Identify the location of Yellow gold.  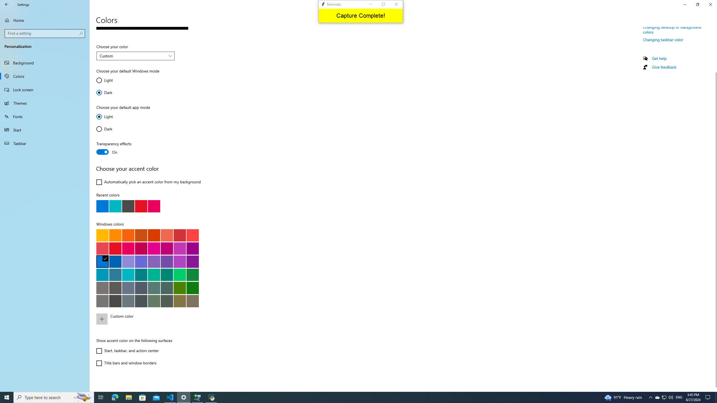
(103, 235).